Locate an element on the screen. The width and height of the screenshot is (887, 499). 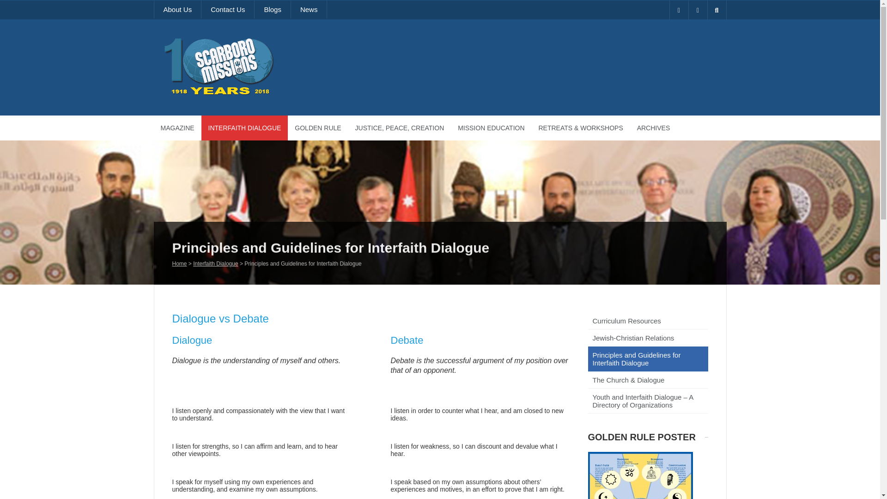
 - A Canadian Roman Catholic Mission Society is located at coordinates (253, 93).